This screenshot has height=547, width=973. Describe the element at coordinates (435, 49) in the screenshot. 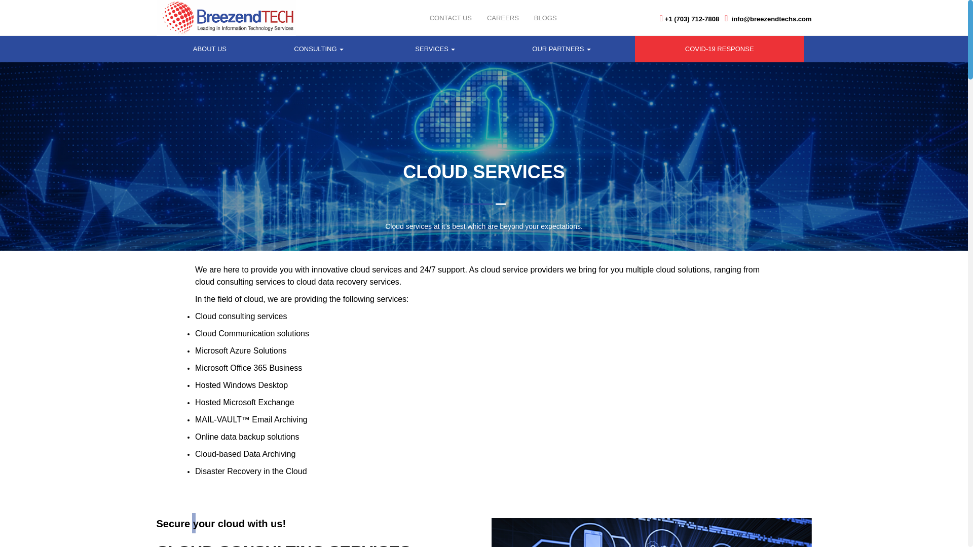

I see `SERVICES` at that location.